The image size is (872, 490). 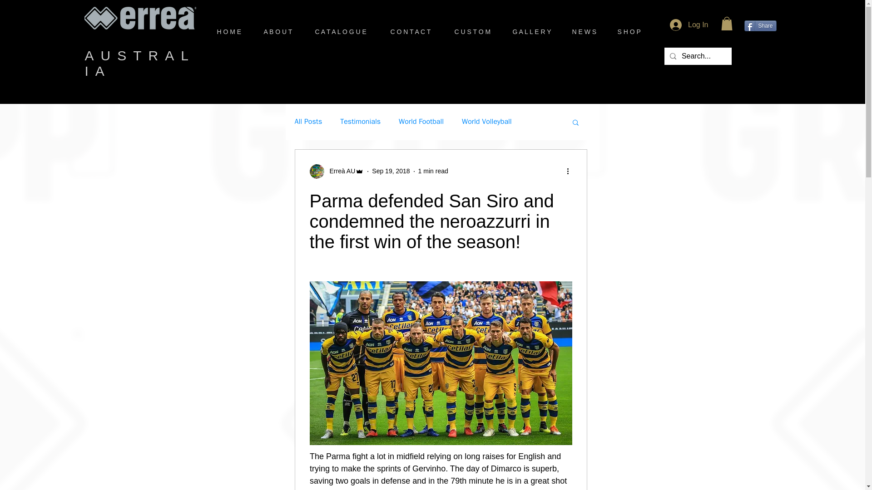 What do you see at coordinates (632, 32) in the screenshot?
I see `S H O P` at bounding box center [632, 32].